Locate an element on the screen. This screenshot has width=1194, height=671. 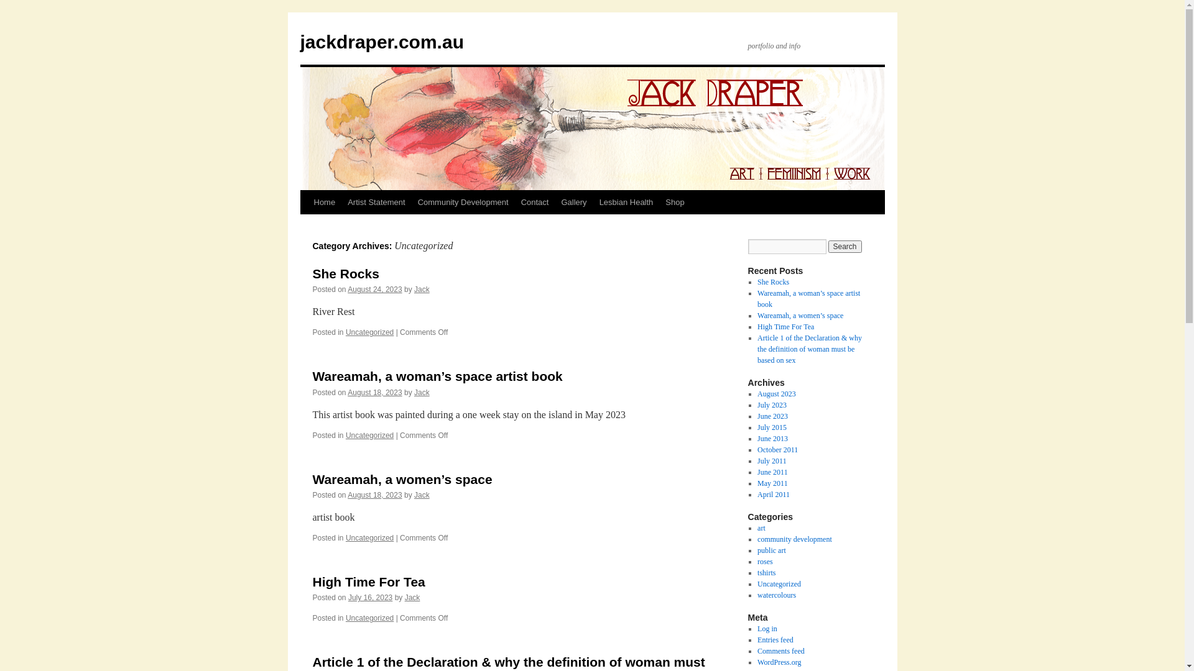
June 2011 is located at coordinates (772, 472).